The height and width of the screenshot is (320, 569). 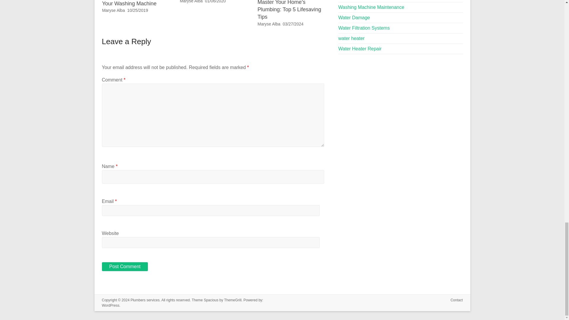 I want to click on Maryse Alba, so click(x=113, y=10).